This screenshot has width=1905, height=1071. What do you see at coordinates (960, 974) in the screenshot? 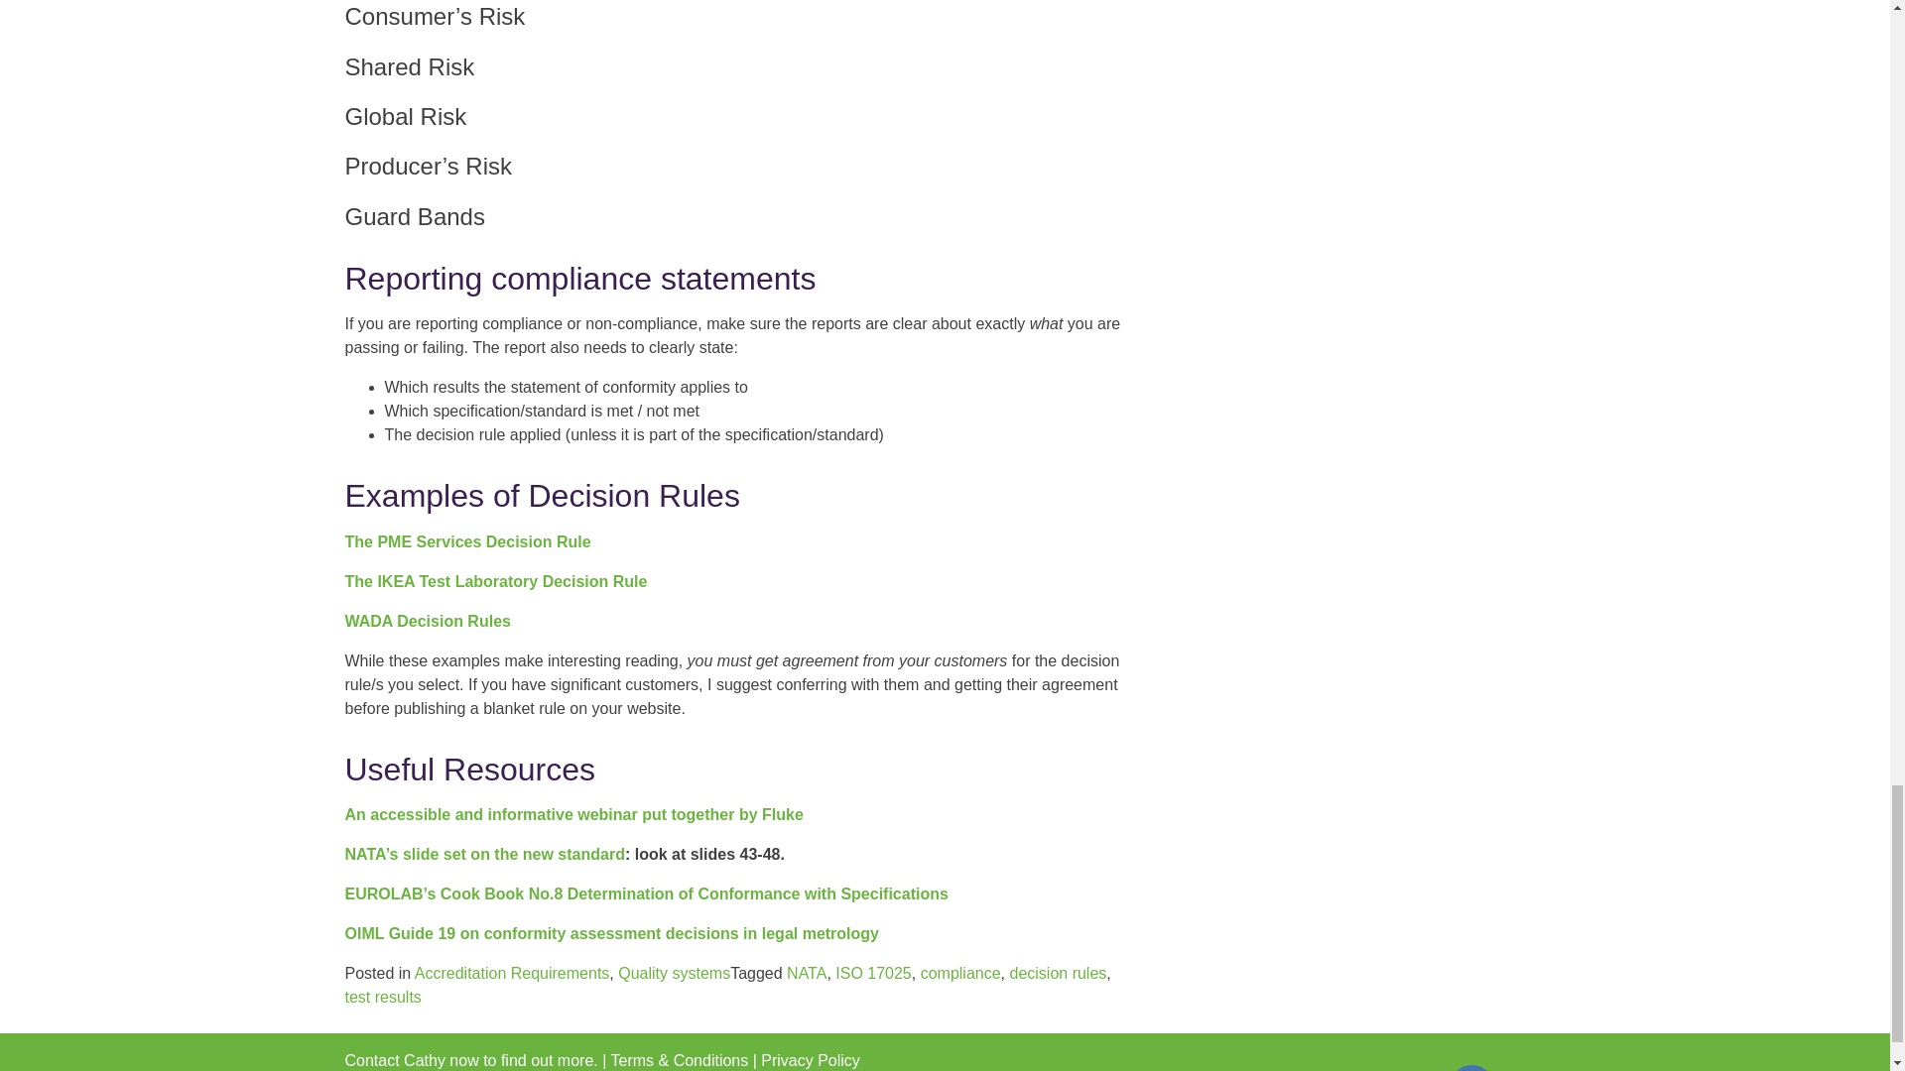
I see `compliance` at bounding box center [960, 974].